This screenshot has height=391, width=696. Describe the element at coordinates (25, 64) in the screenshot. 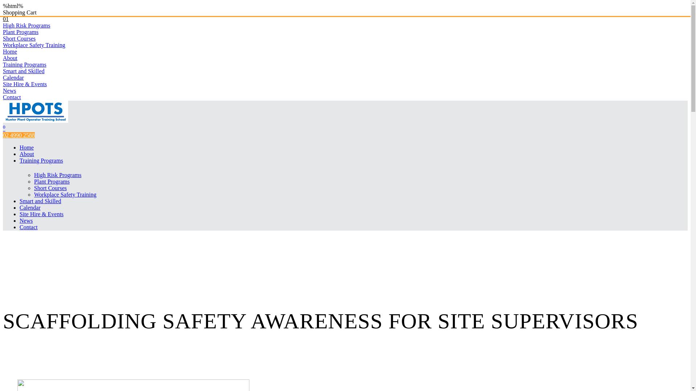

I see `Training Programs` at that location.